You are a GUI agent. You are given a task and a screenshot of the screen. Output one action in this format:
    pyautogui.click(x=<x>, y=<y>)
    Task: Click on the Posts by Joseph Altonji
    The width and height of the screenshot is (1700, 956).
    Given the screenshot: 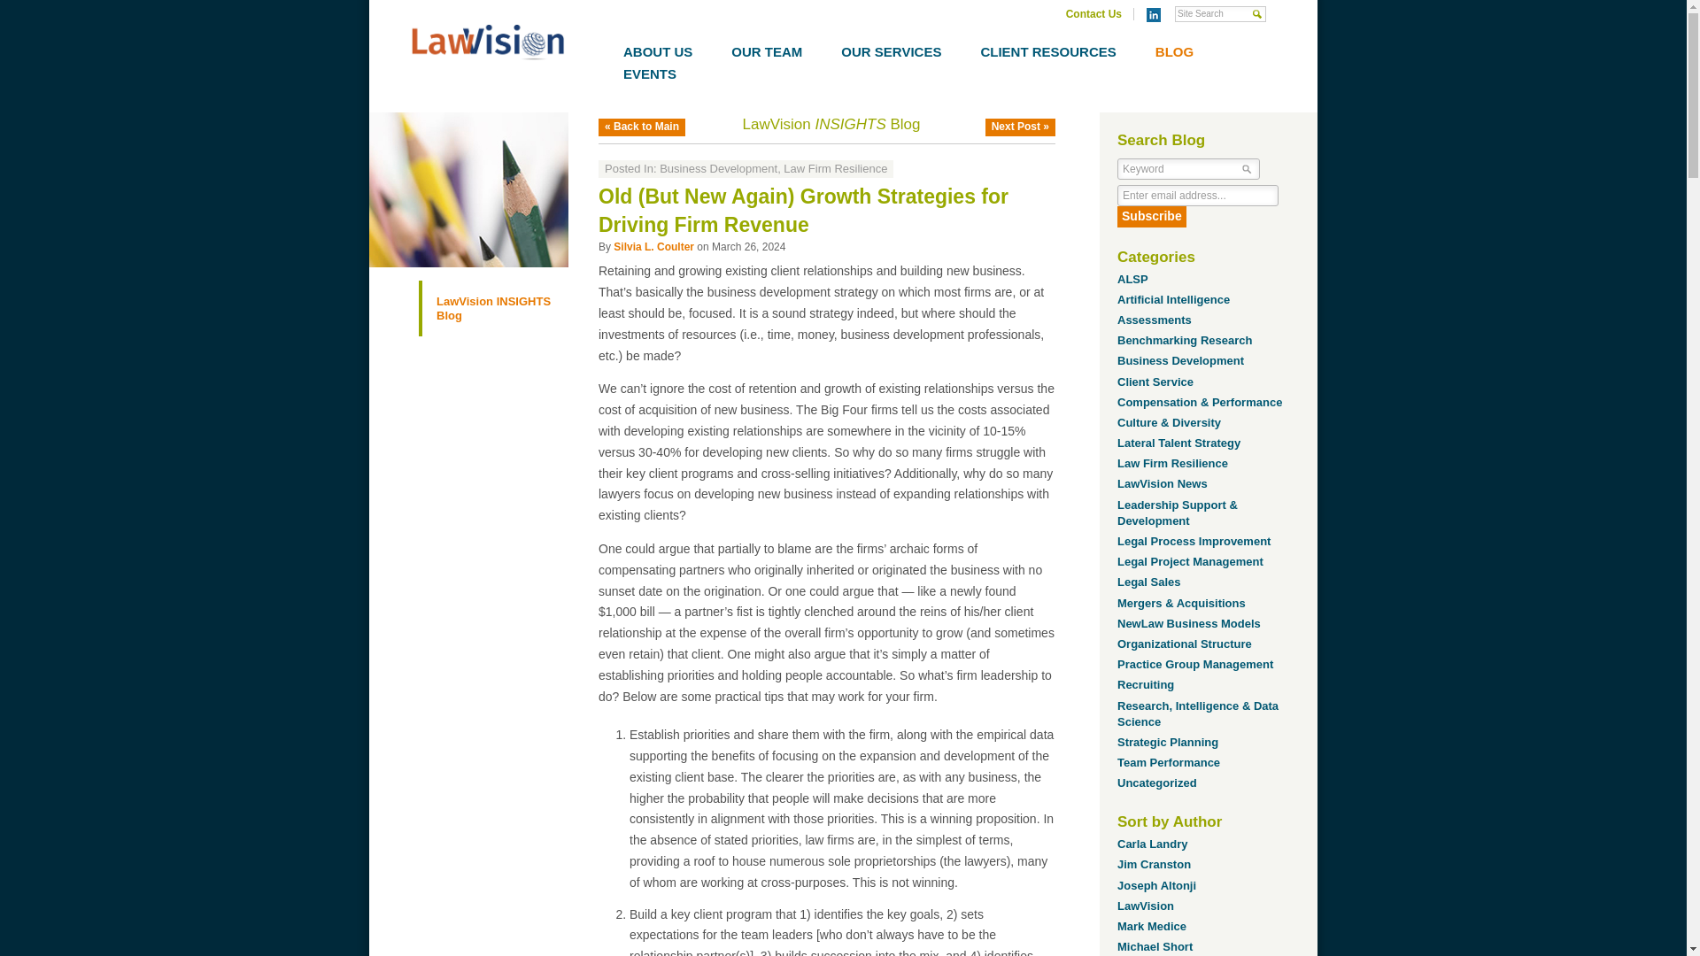 What is the action you would take?
    pyautogui.click(x=1156, y=885)
    